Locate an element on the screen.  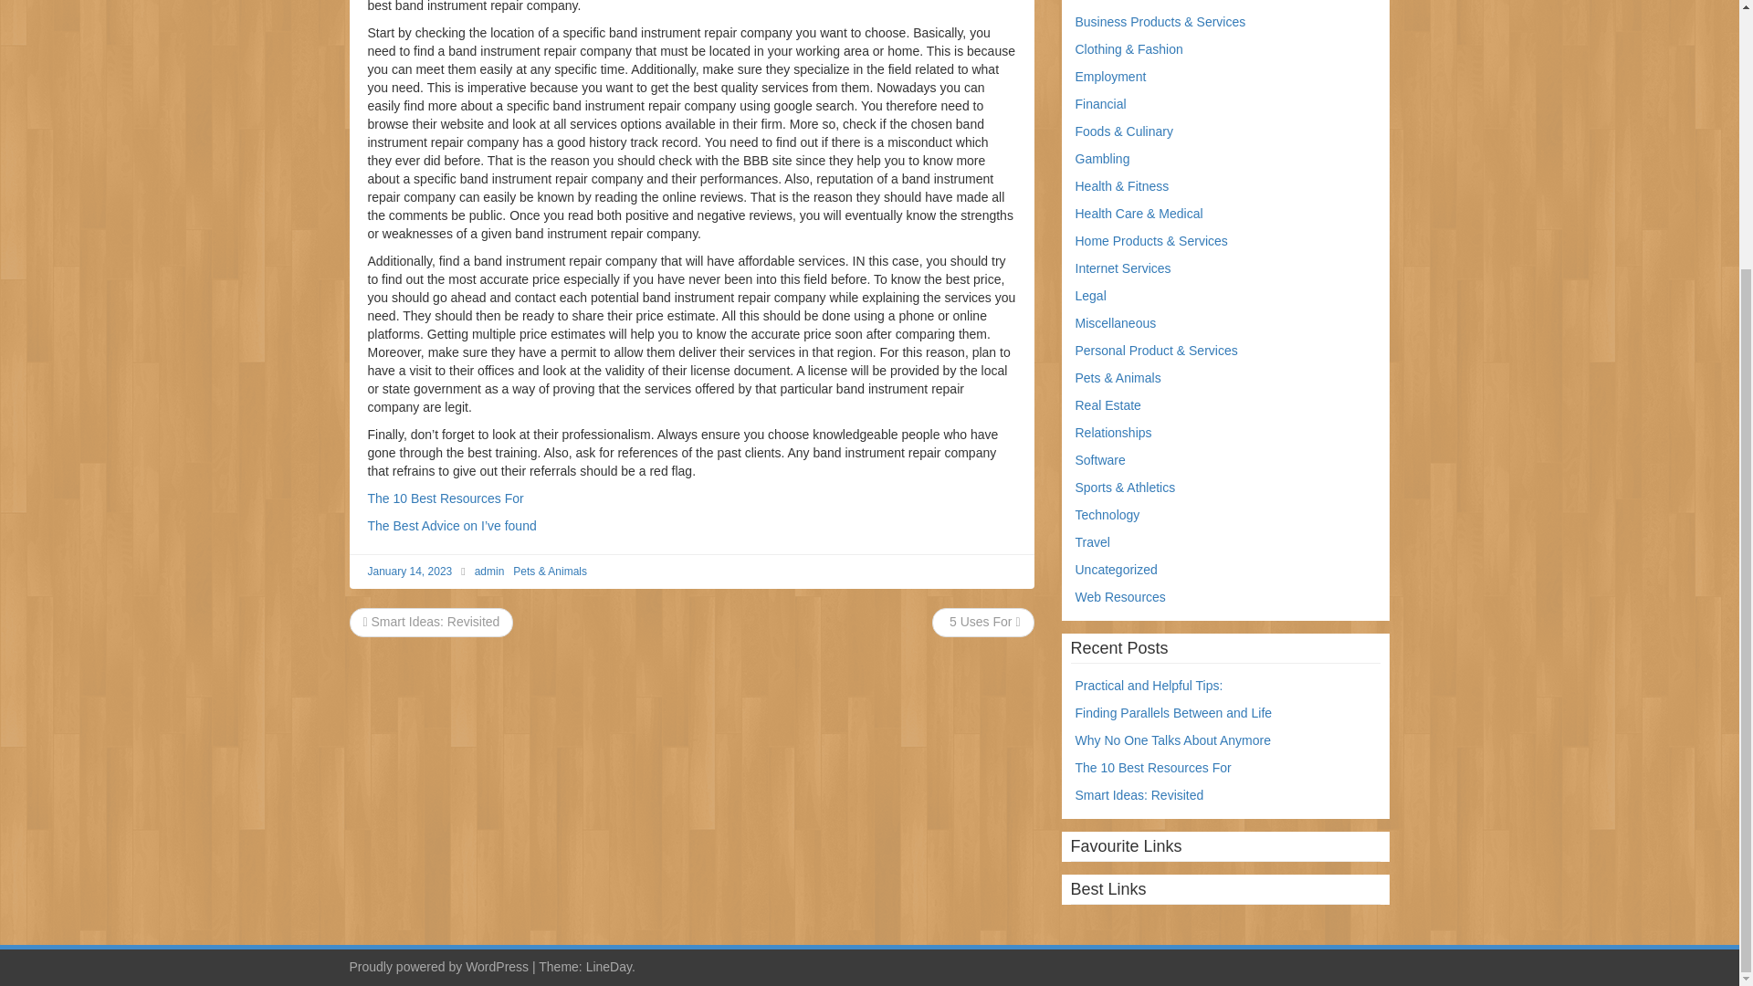
admin is located at coordinates (489, 571).